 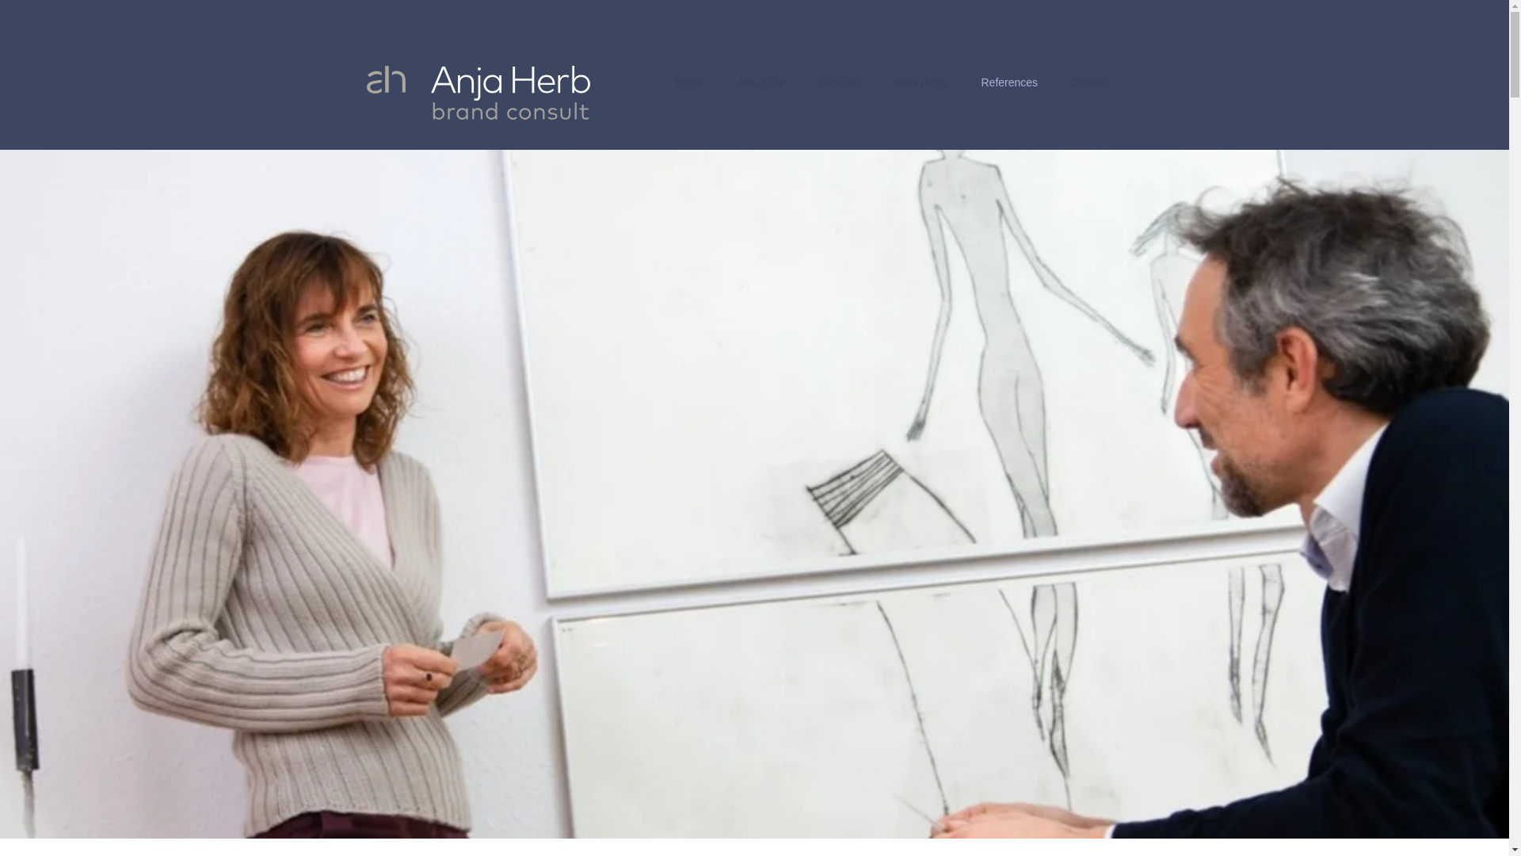 I want to click on References, so click(x=1009, y=82).